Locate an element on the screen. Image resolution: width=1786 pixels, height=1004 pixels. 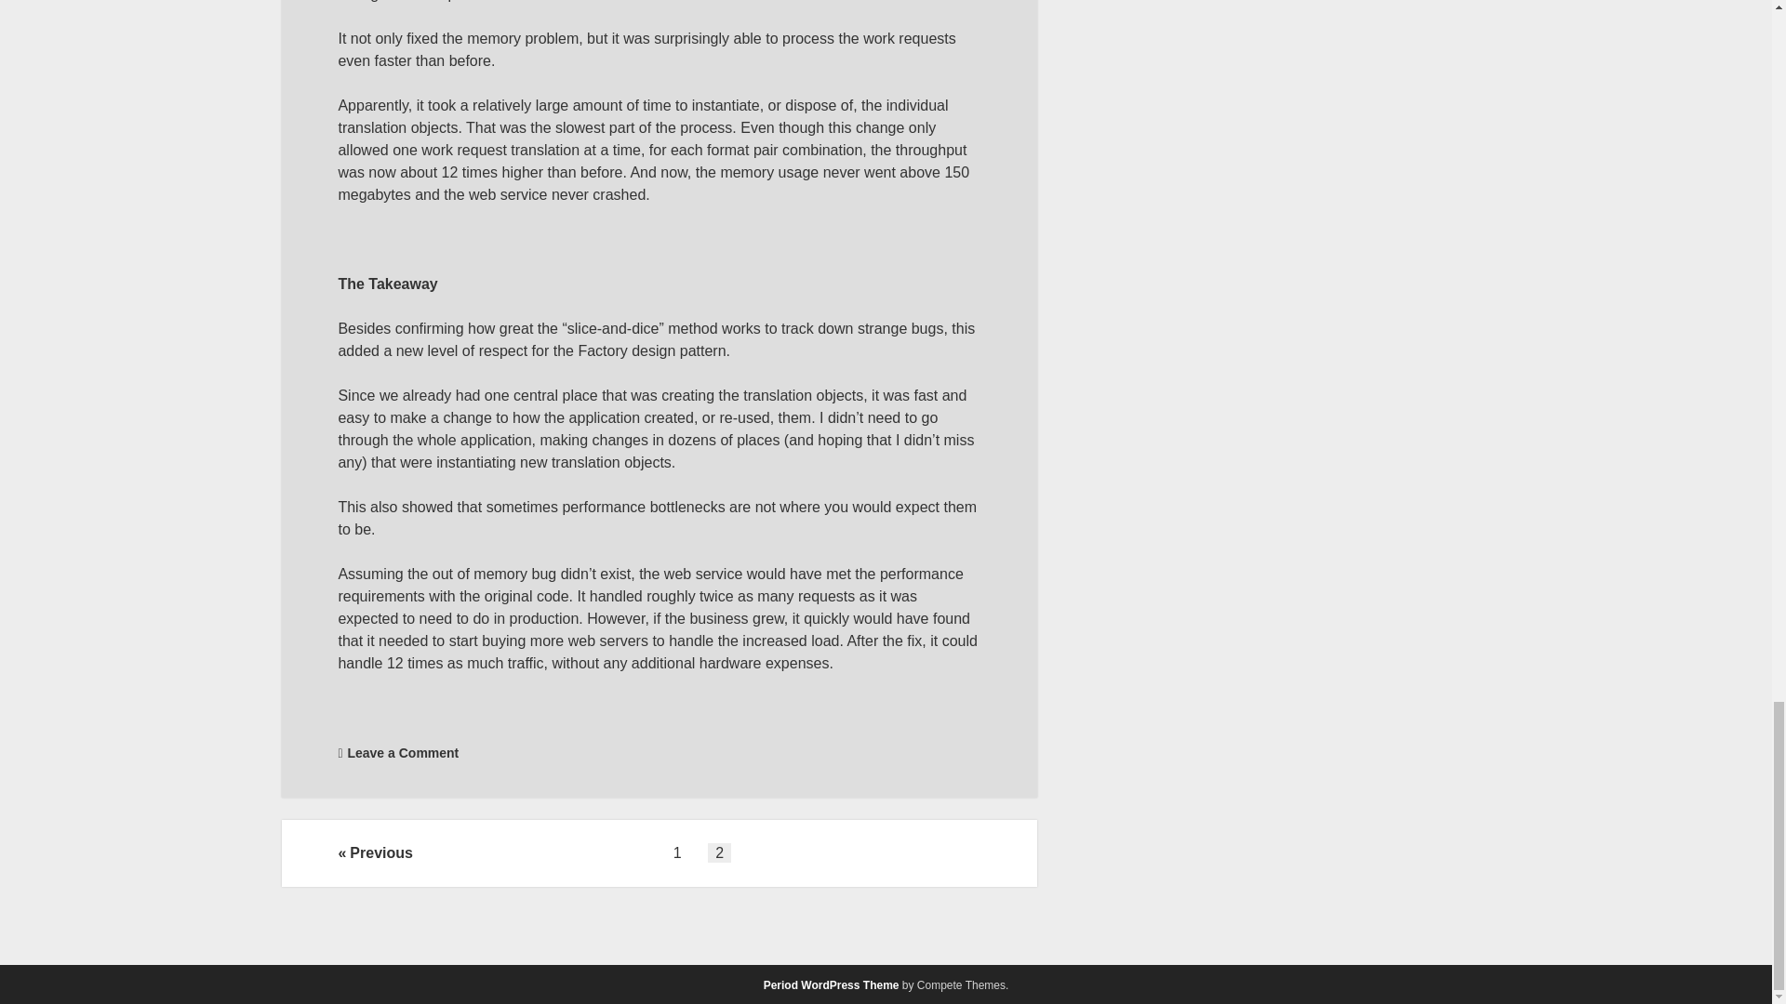
Leave a Comment is located at coordinates (402, 753).